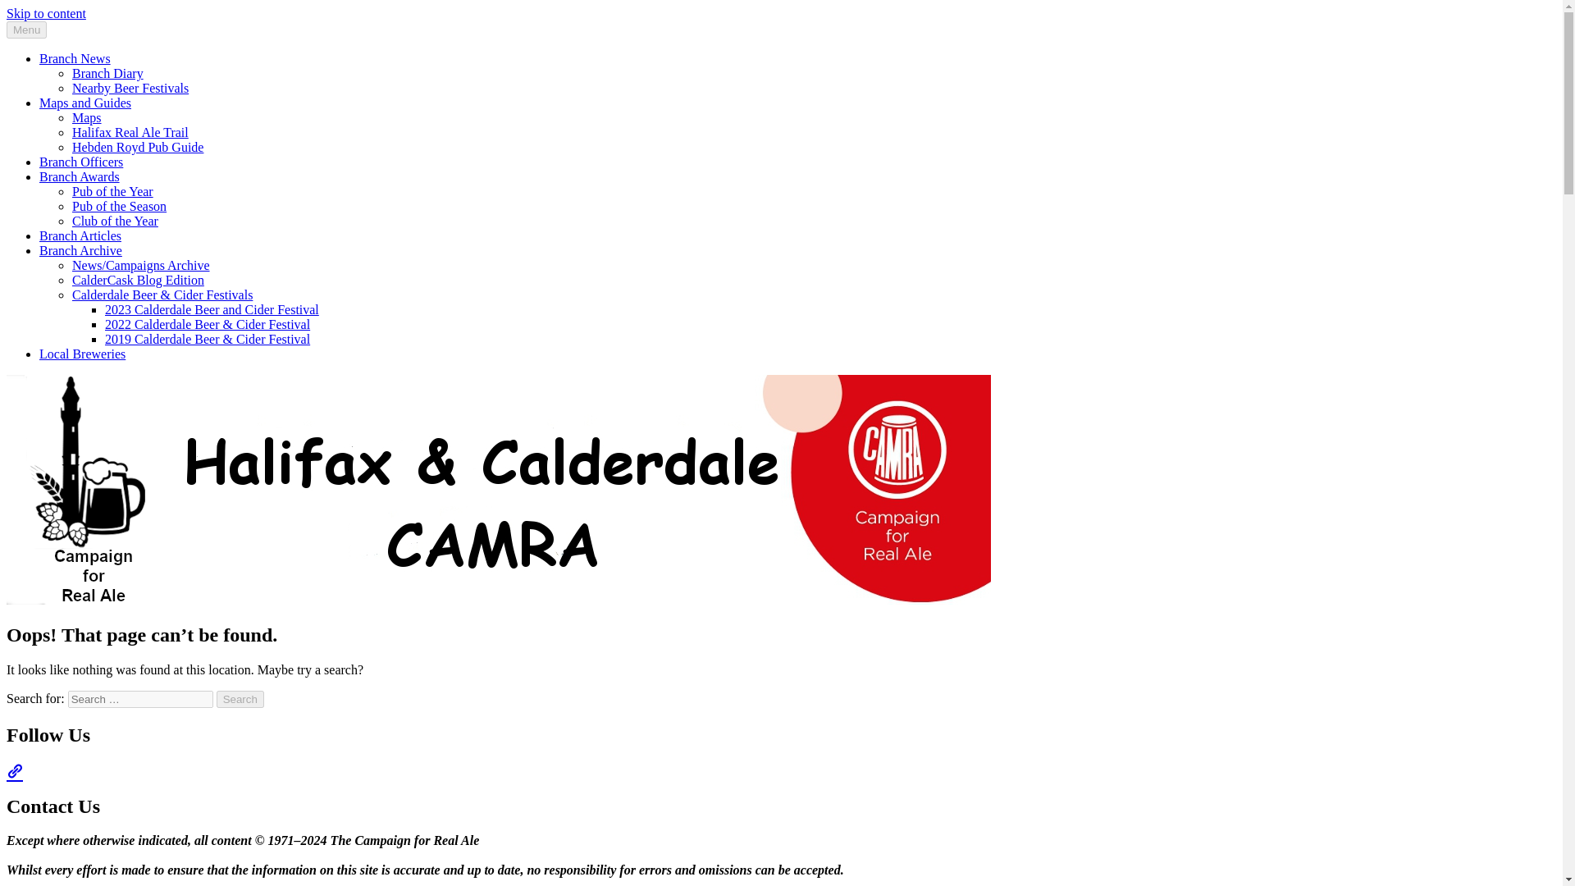  I want to click on Admin links, so click(15, 770).